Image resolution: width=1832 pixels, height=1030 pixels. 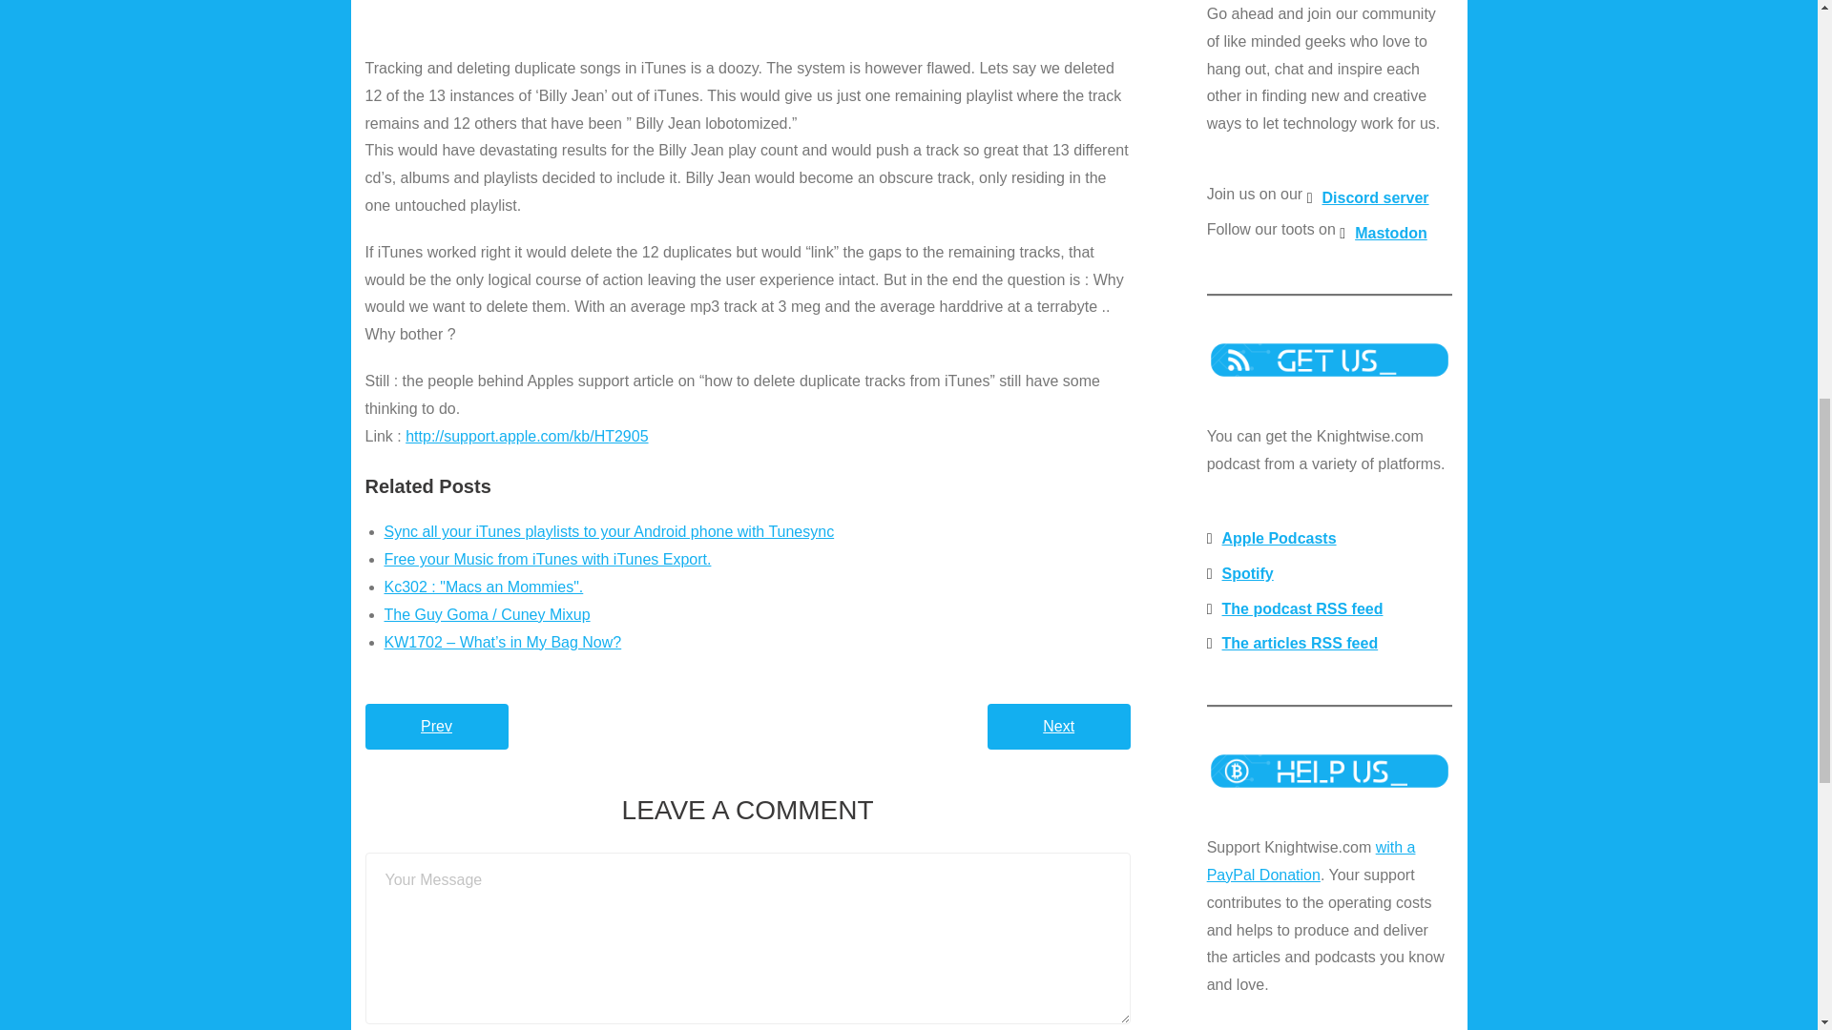 I want to click on Apple Podcasts, so click(x=1272, y=539).